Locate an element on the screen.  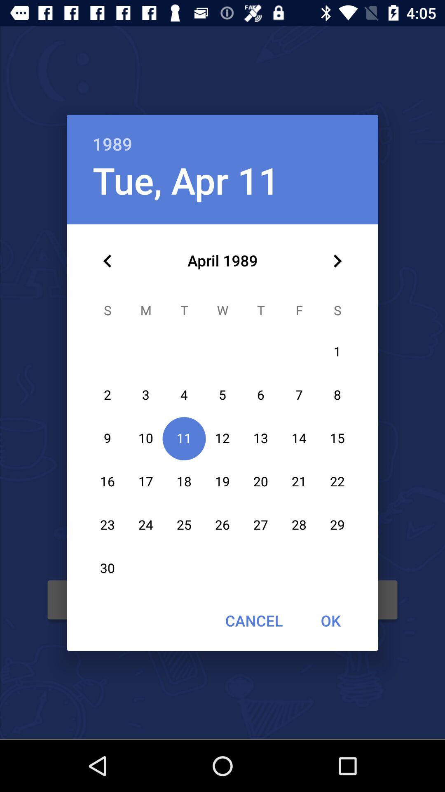
scroll until the tue, apr 11 icon is located at coordinates (186, 180).